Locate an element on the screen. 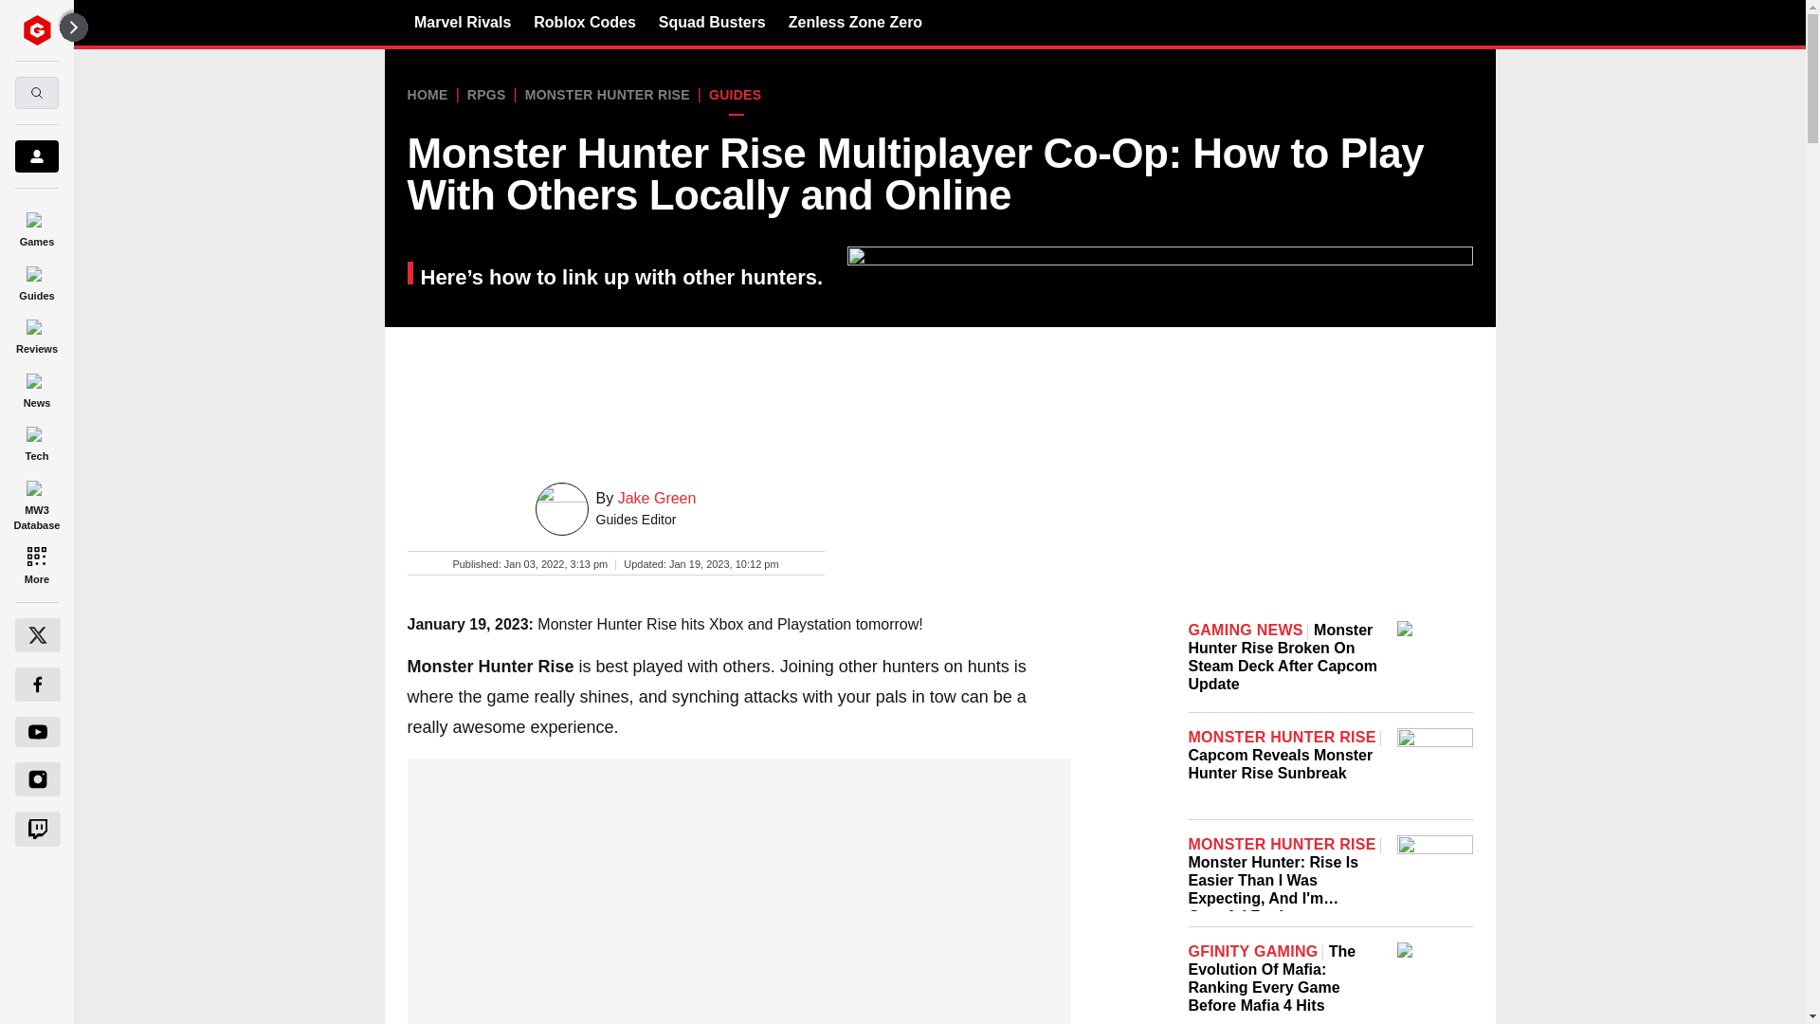 The width and height of the screenshot is (1820, 1024). Tech is located at coordinates (36, 441).